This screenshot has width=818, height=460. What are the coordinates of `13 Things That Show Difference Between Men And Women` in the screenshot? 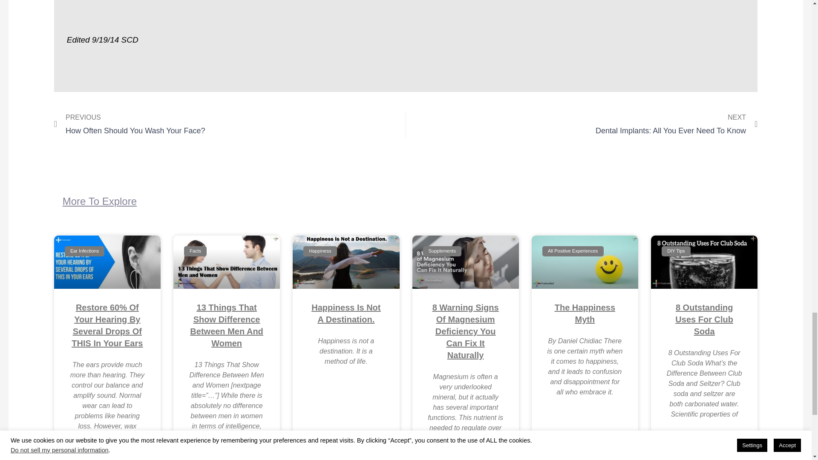 It's located at (704, 319).